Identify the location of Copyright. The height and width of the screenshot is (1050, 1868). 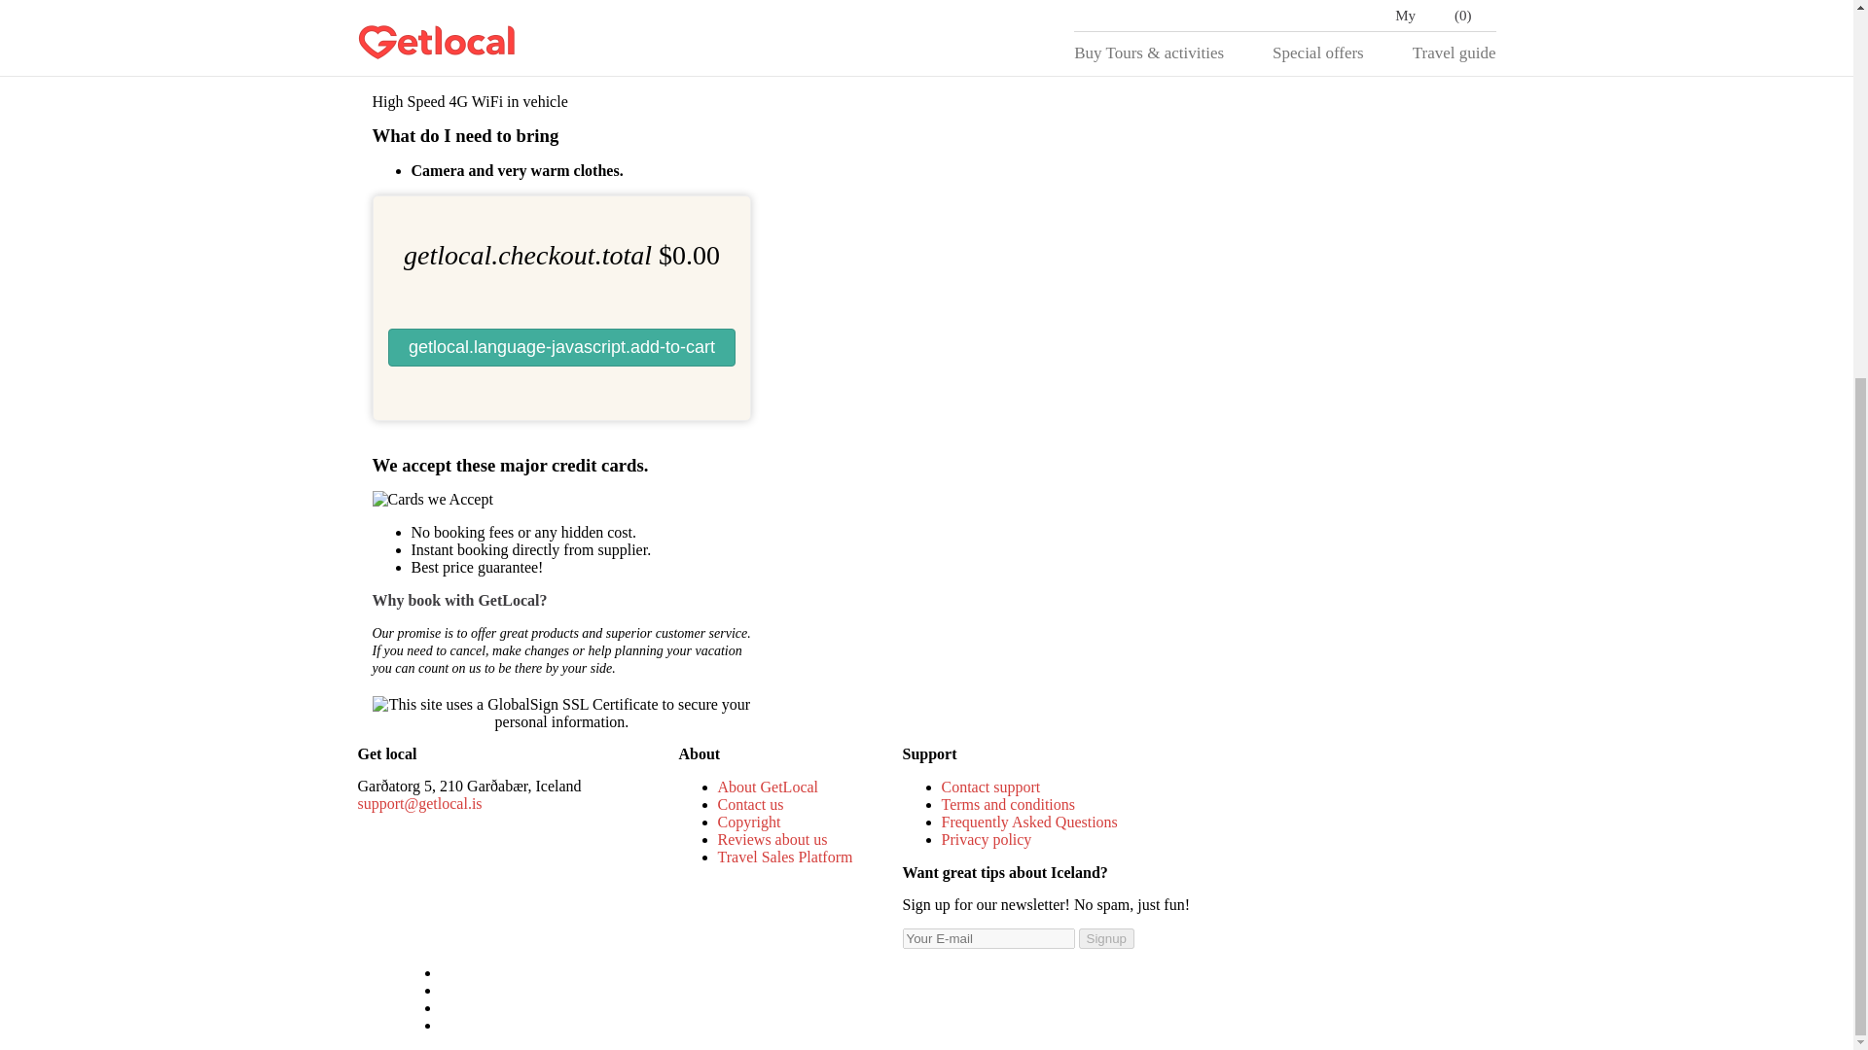
(749, 822).